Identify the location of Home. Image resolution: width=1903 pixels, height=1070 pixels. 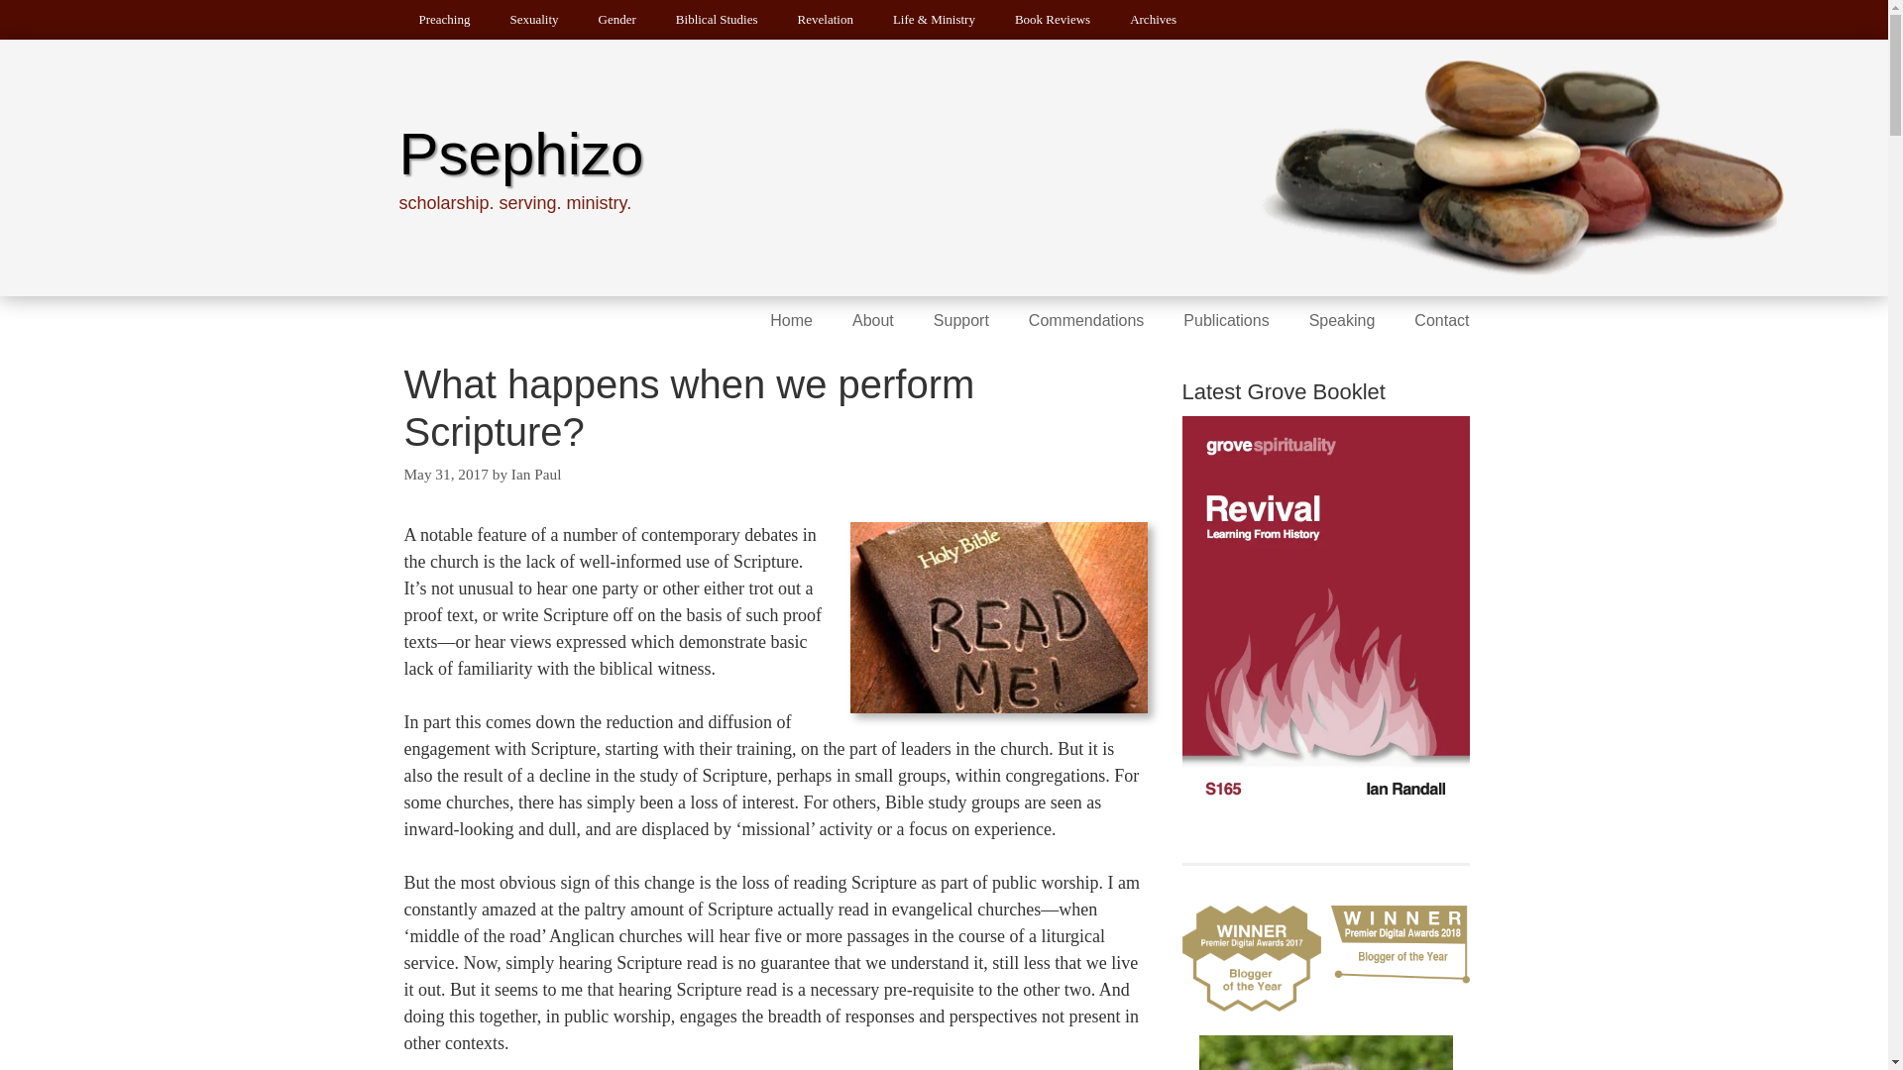
(791, 321).